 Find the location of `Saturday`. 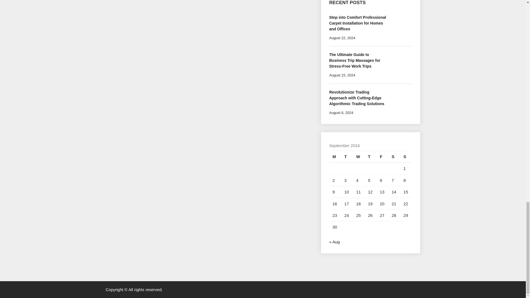

Saturday is located at coordinates (394, 156).